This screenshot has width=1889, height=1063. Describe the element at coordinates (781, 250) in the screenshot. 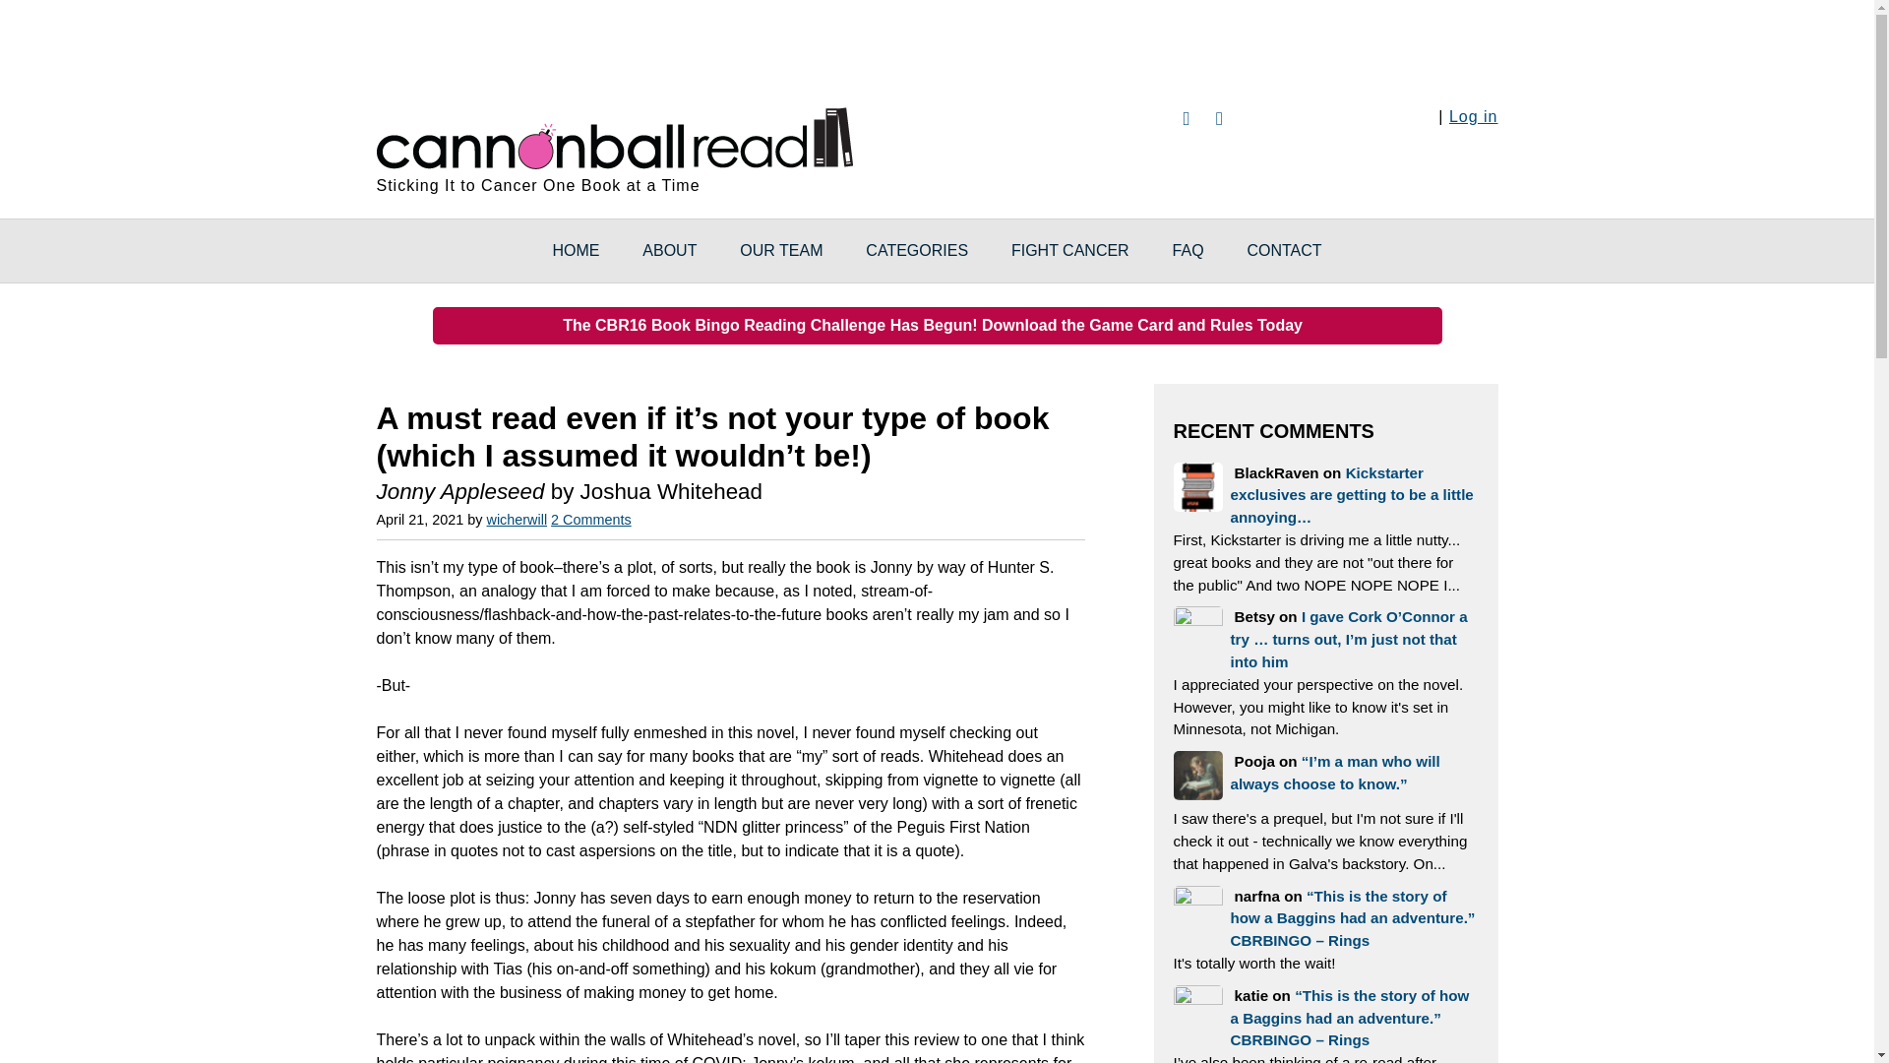

I see `OUR TEAM` at that location.